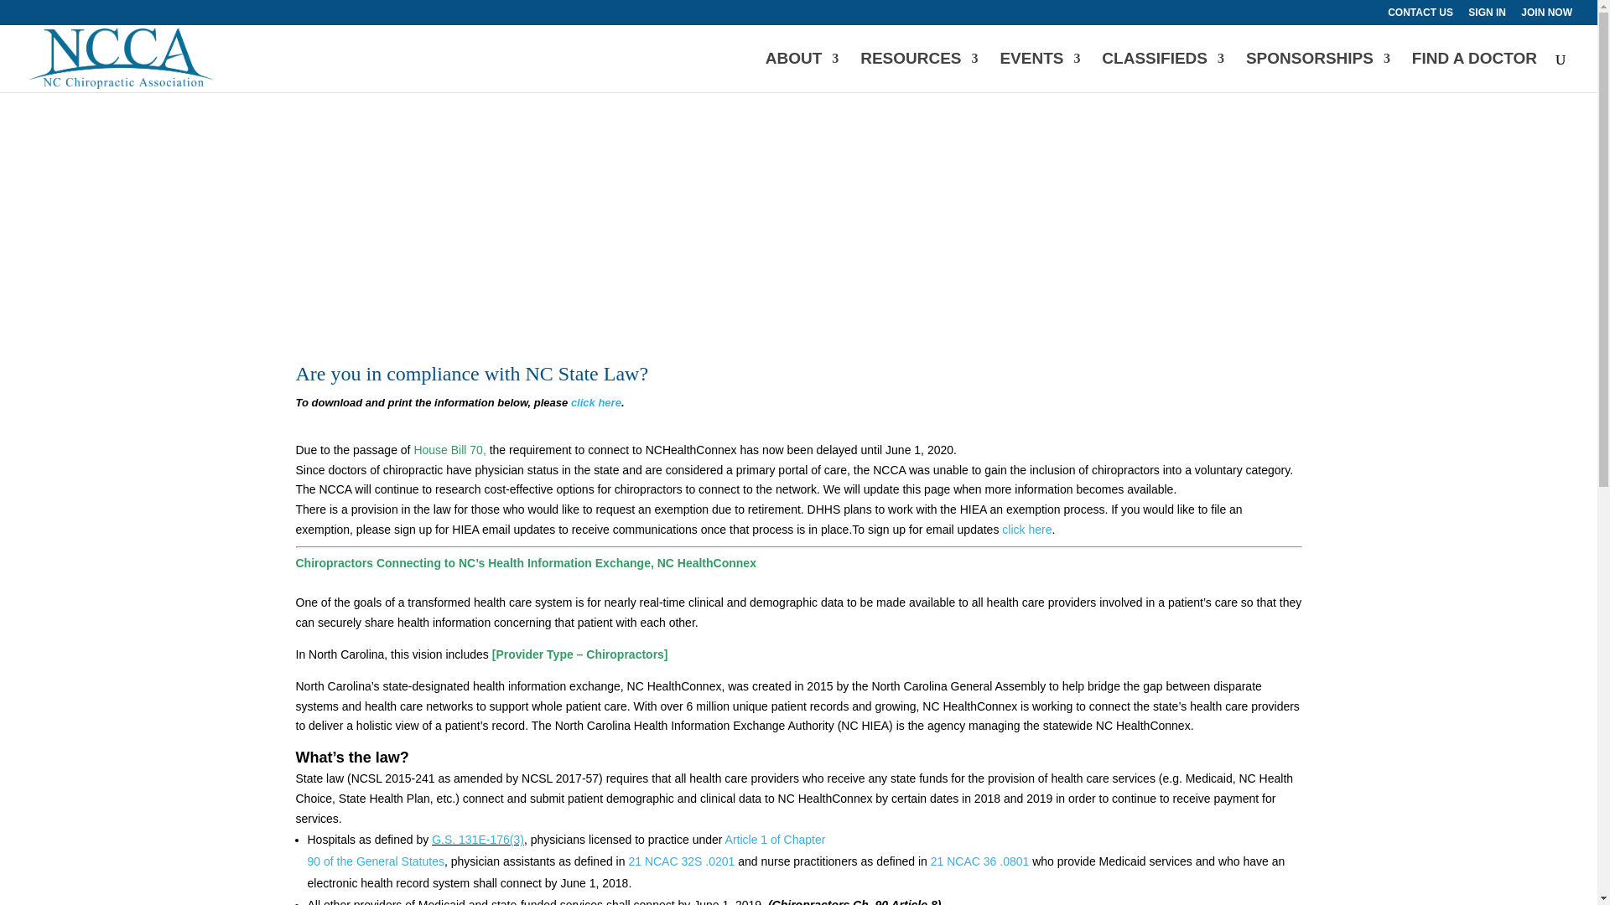 The height and width of the screenshot is (905, 1610). I want to click on RESOURCES, so click(918, 72).